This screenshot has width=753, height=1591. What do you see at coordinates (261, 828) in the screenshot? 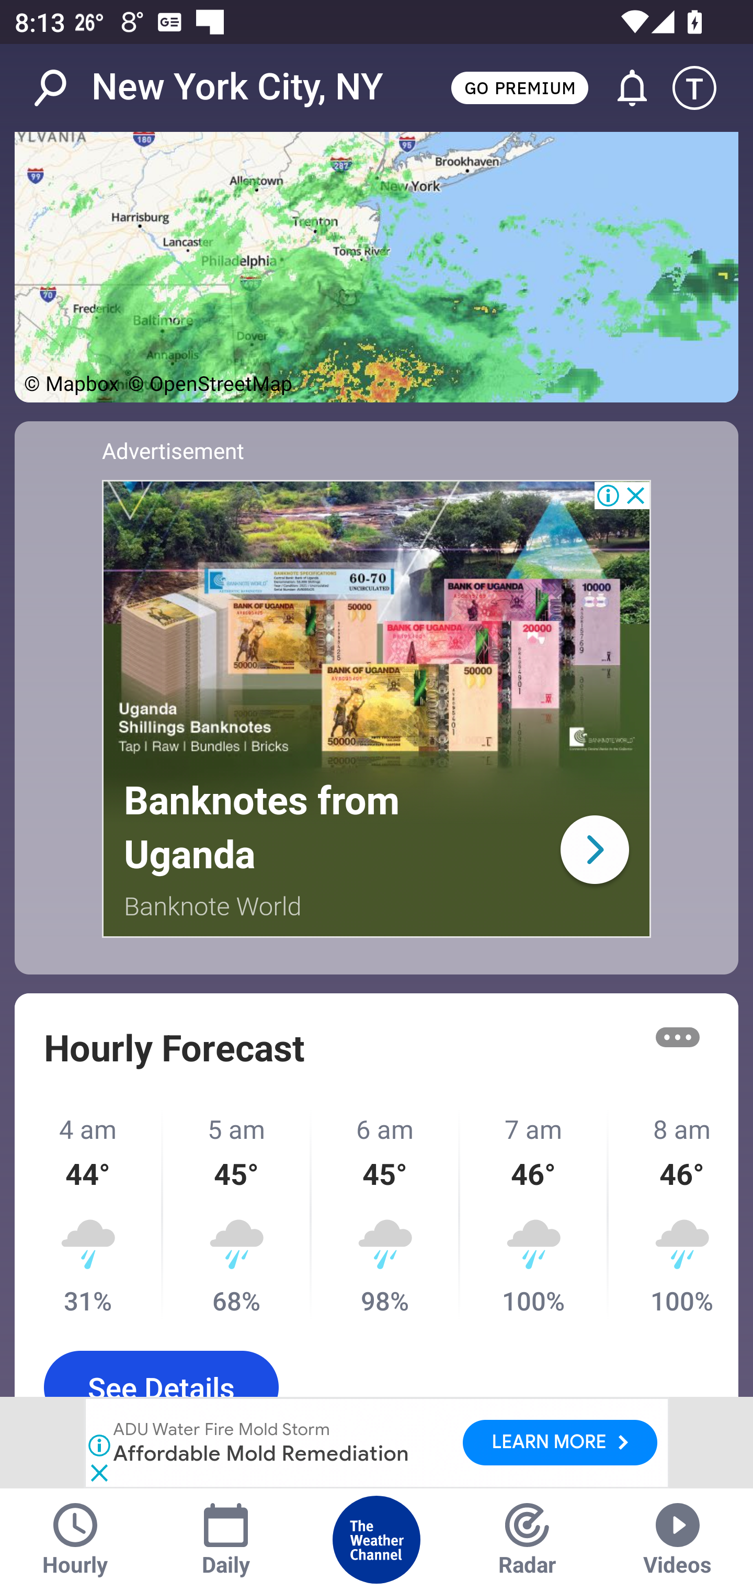
I see `Banknotes from Uganda Banknotes from Uganda` at bounding box center [261, 828].